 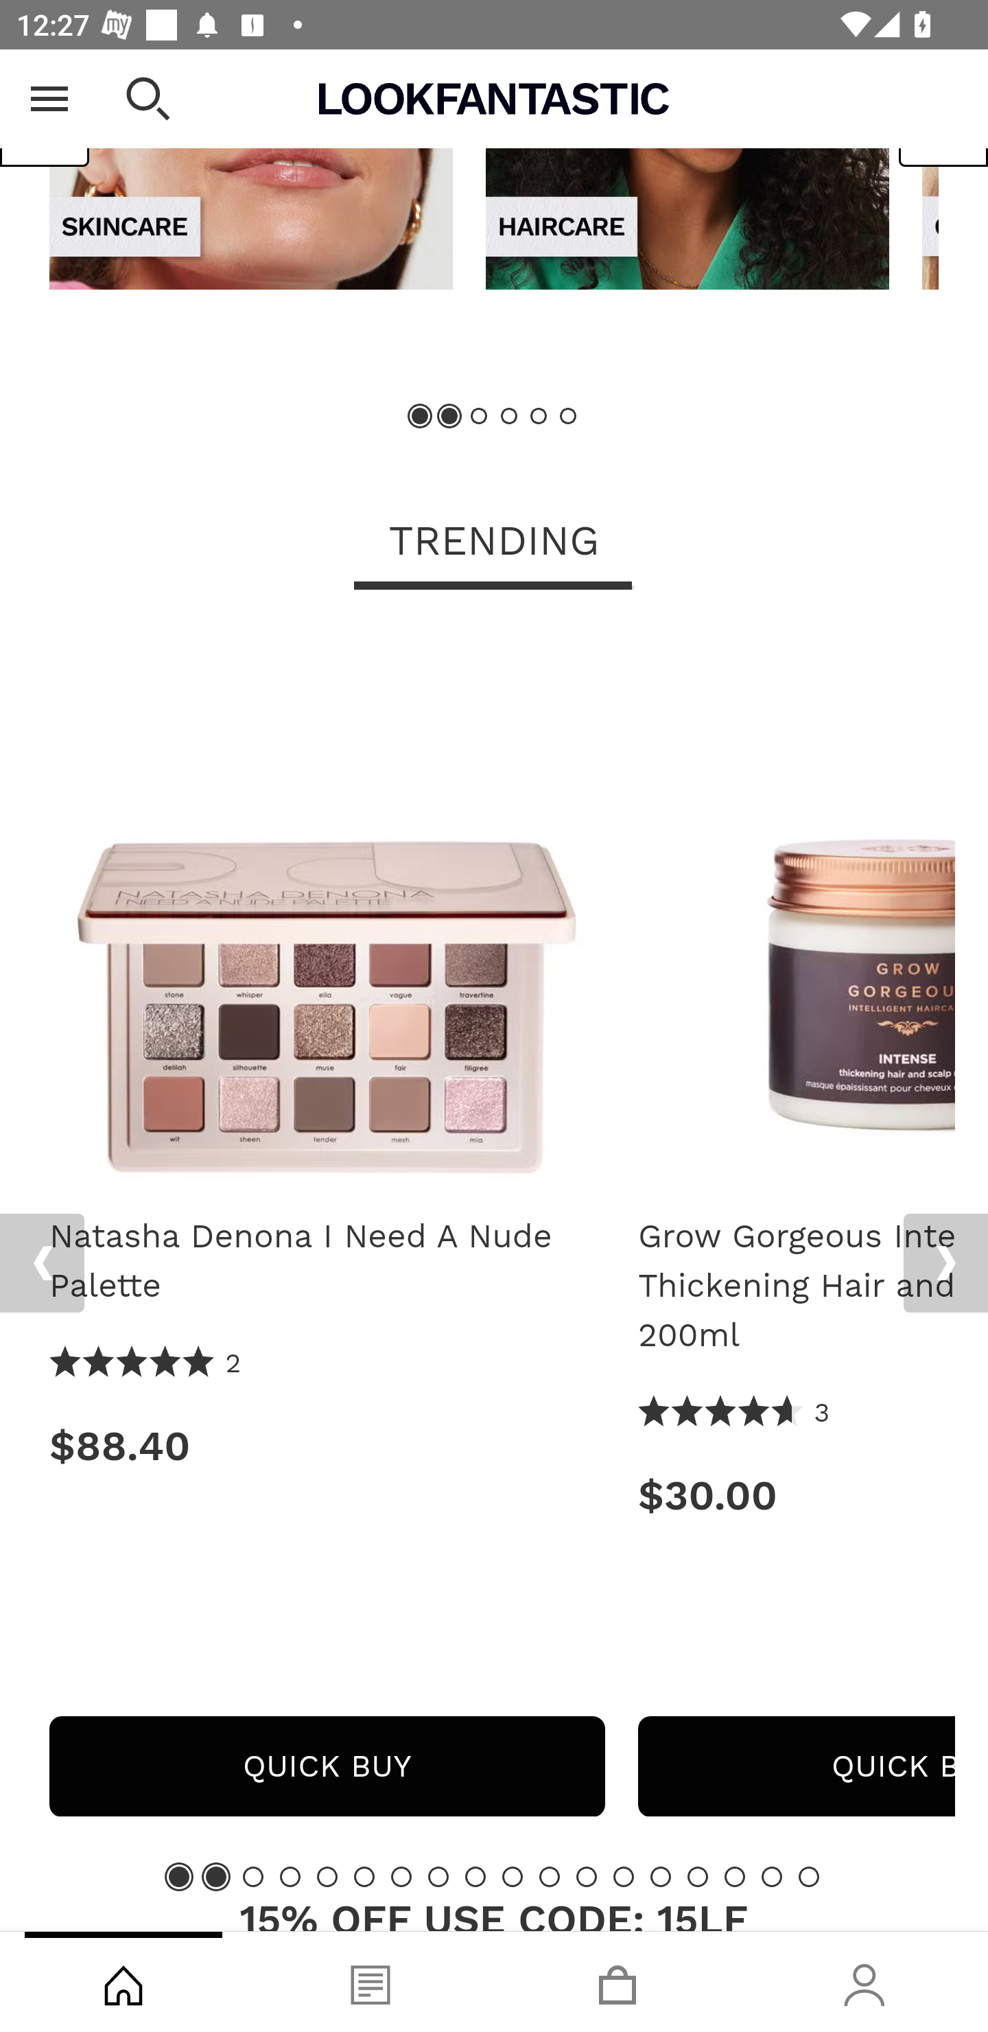 I want to click on Price: $30.00, so click(x=797, y=1497).